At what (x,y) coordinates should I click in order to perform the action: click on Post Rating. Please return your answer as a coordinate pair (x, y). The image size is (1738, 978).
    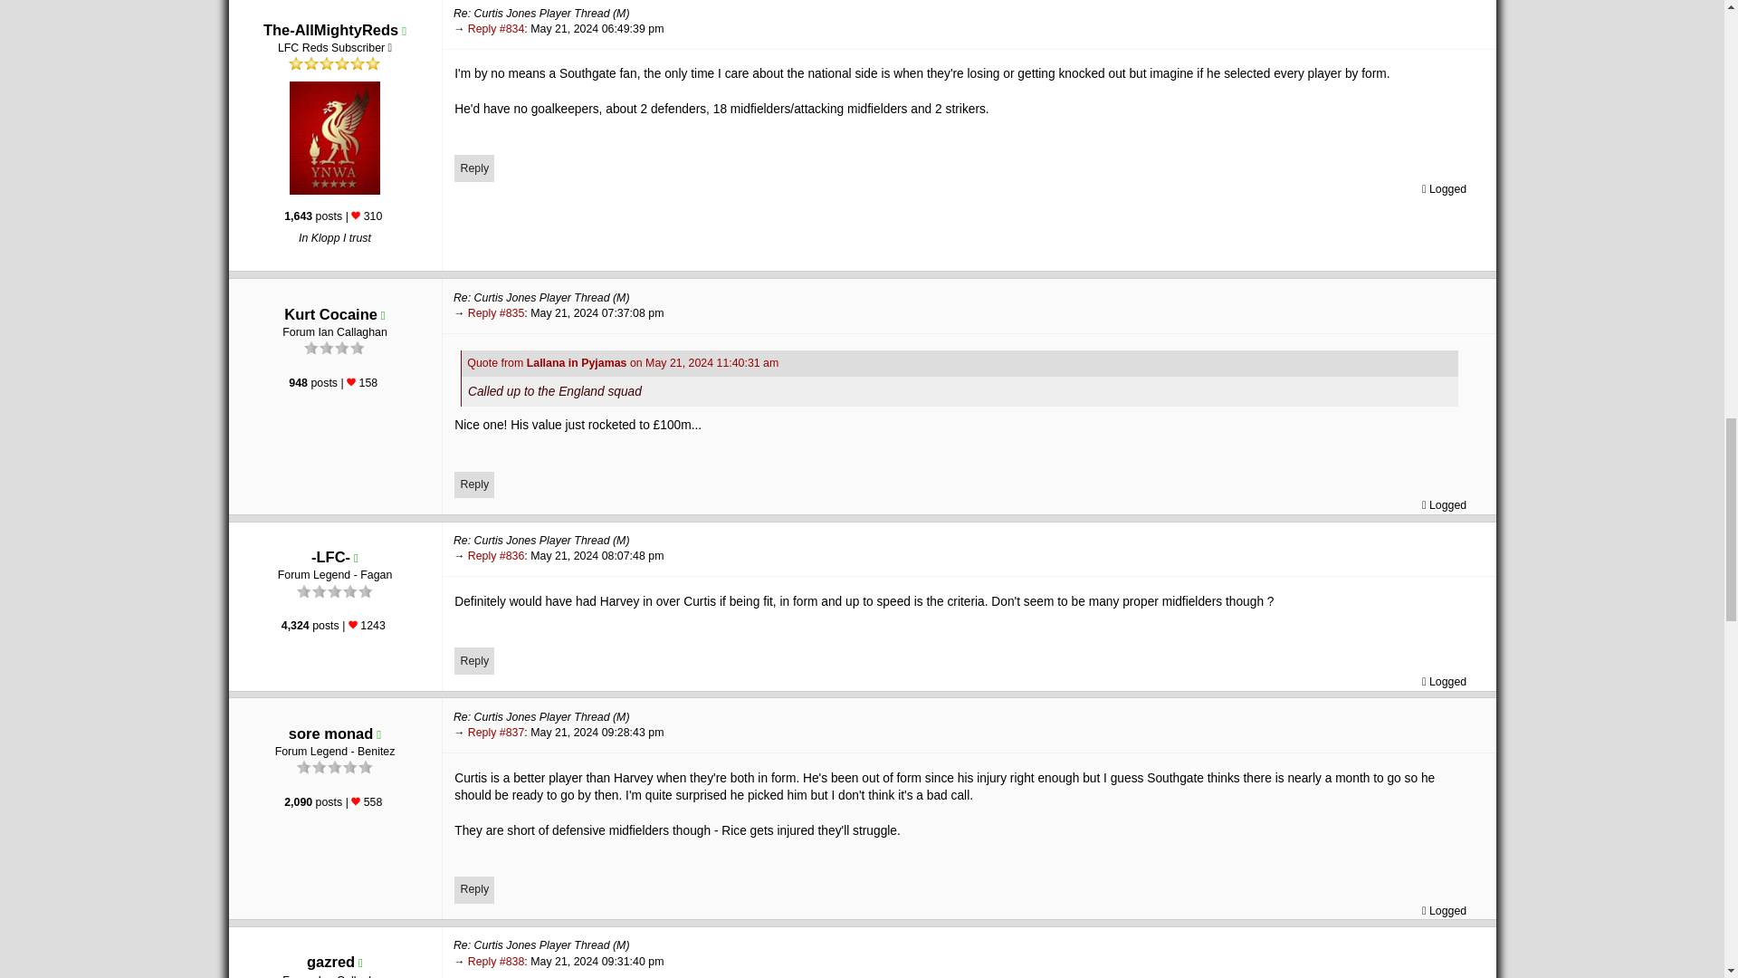
    Looking at the image, I should click on (351, 381).